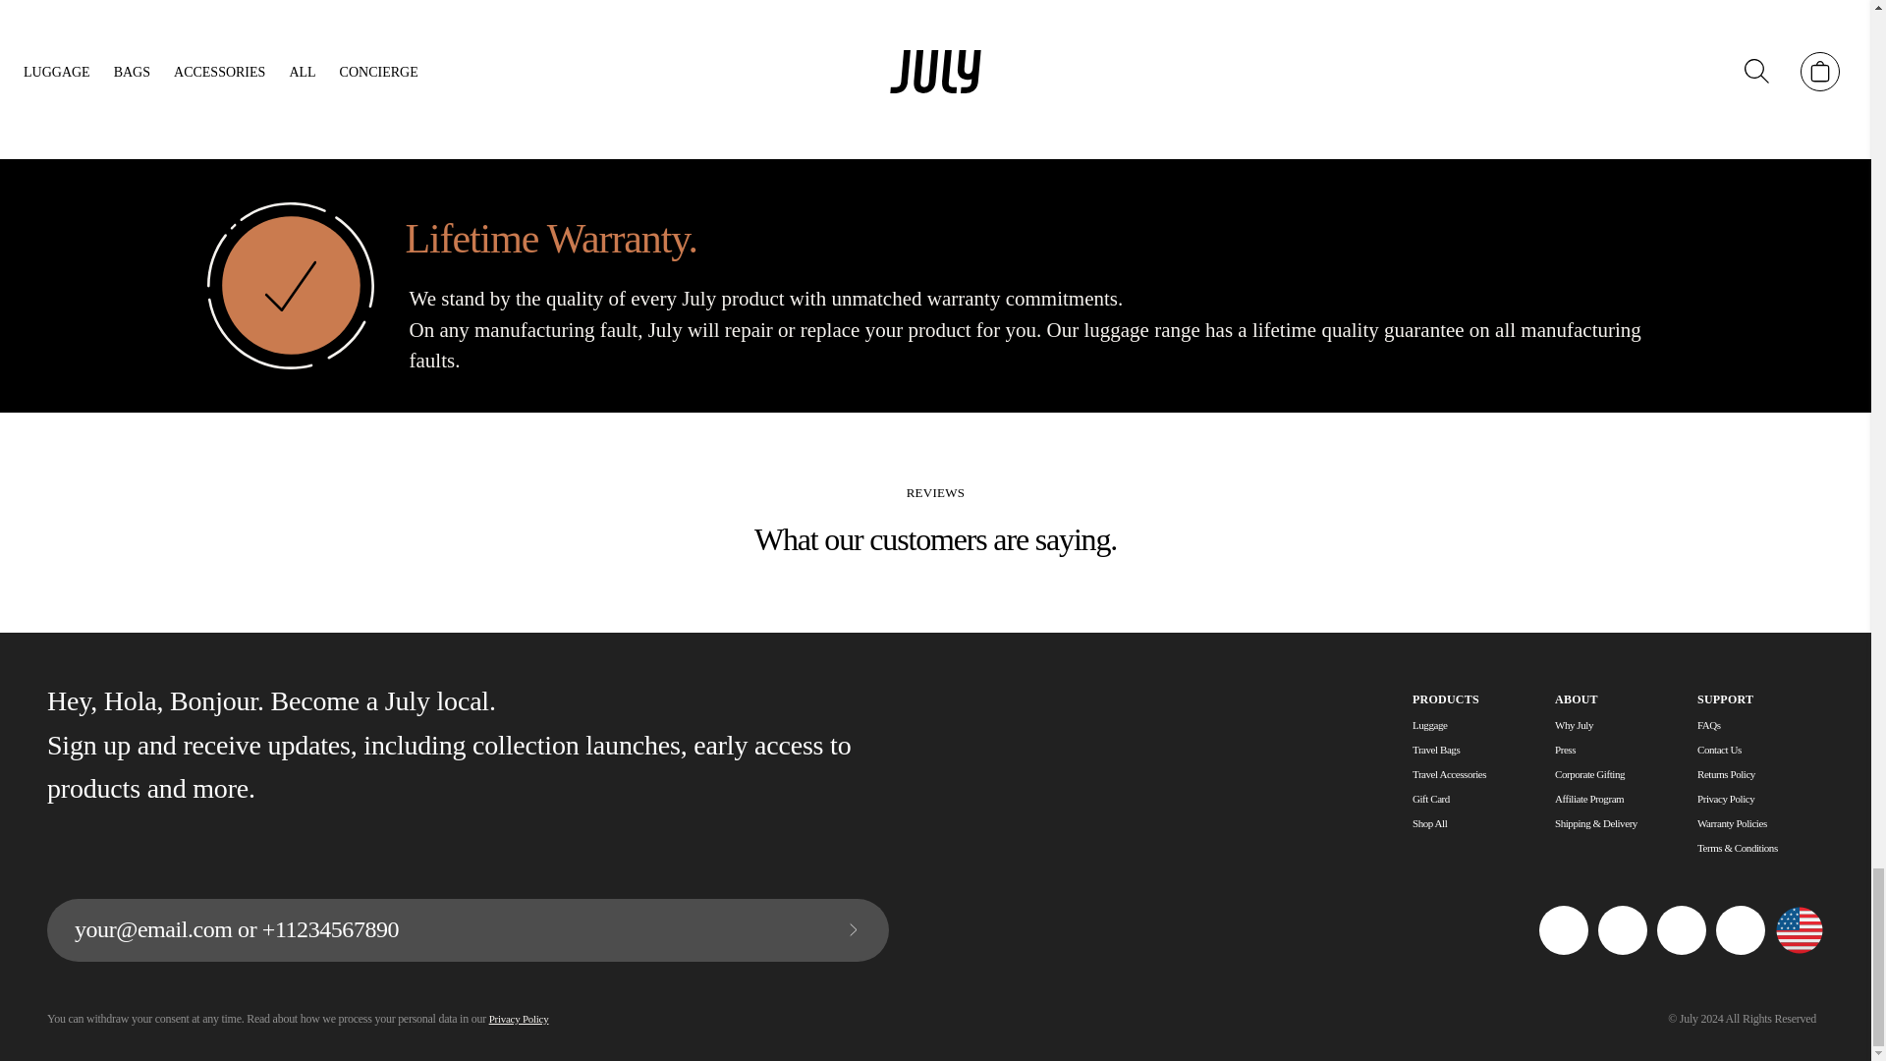  What do you see at coordinates (1589, 799) in the screenshot?
I see `Affiliate Program` at bounding box center [1589, 799].